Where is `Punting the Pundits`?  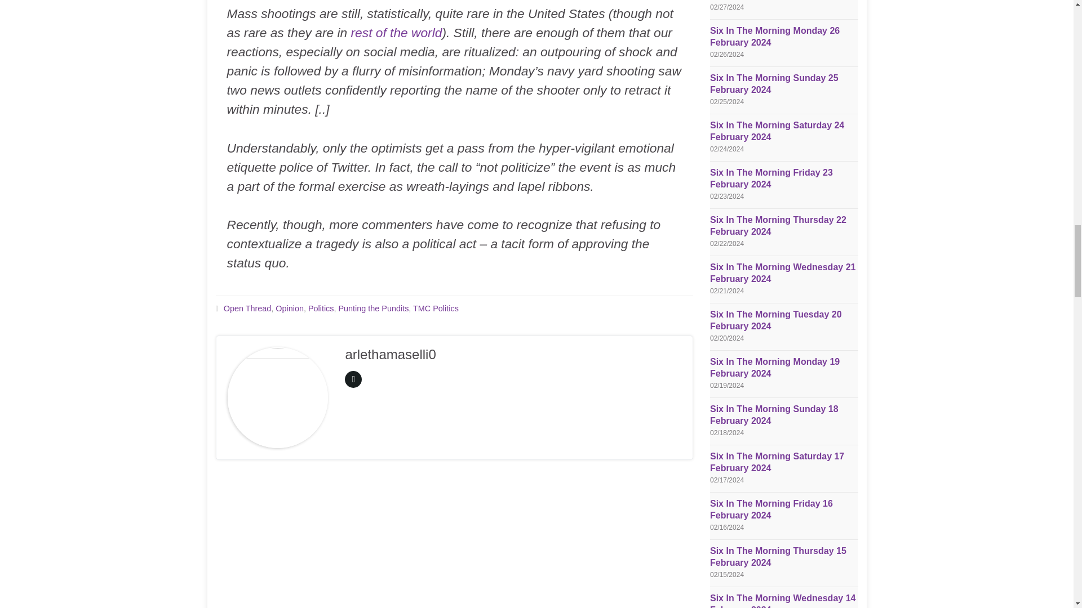 Punting the Pundits is located at coordinates (373, 309).